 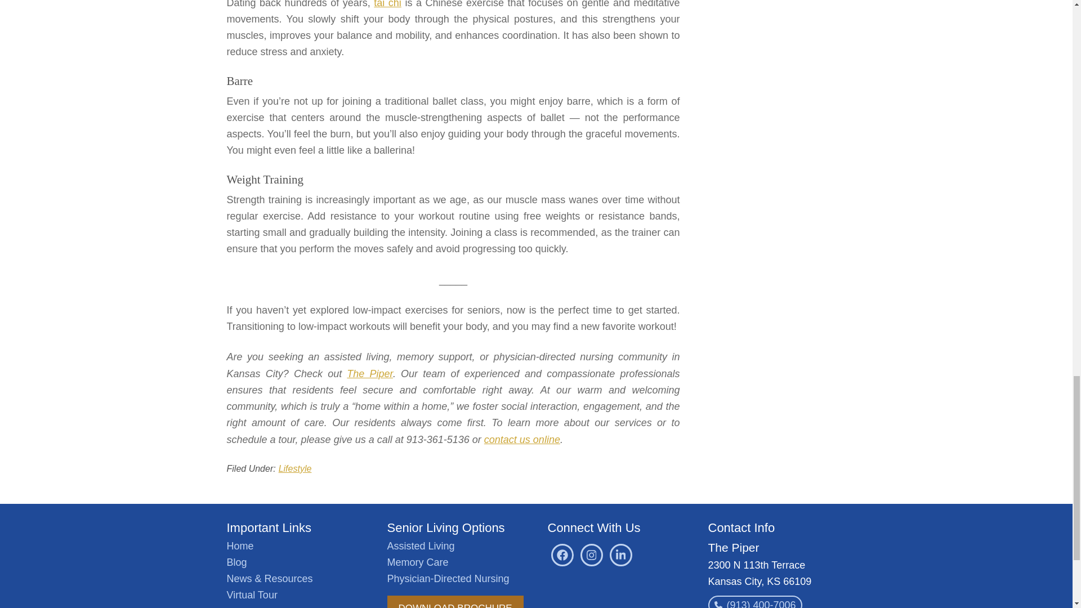 What do you see at coordinates (591, 555) in the screenshot?
I see `Instagram` at bounding box center [591, 555].